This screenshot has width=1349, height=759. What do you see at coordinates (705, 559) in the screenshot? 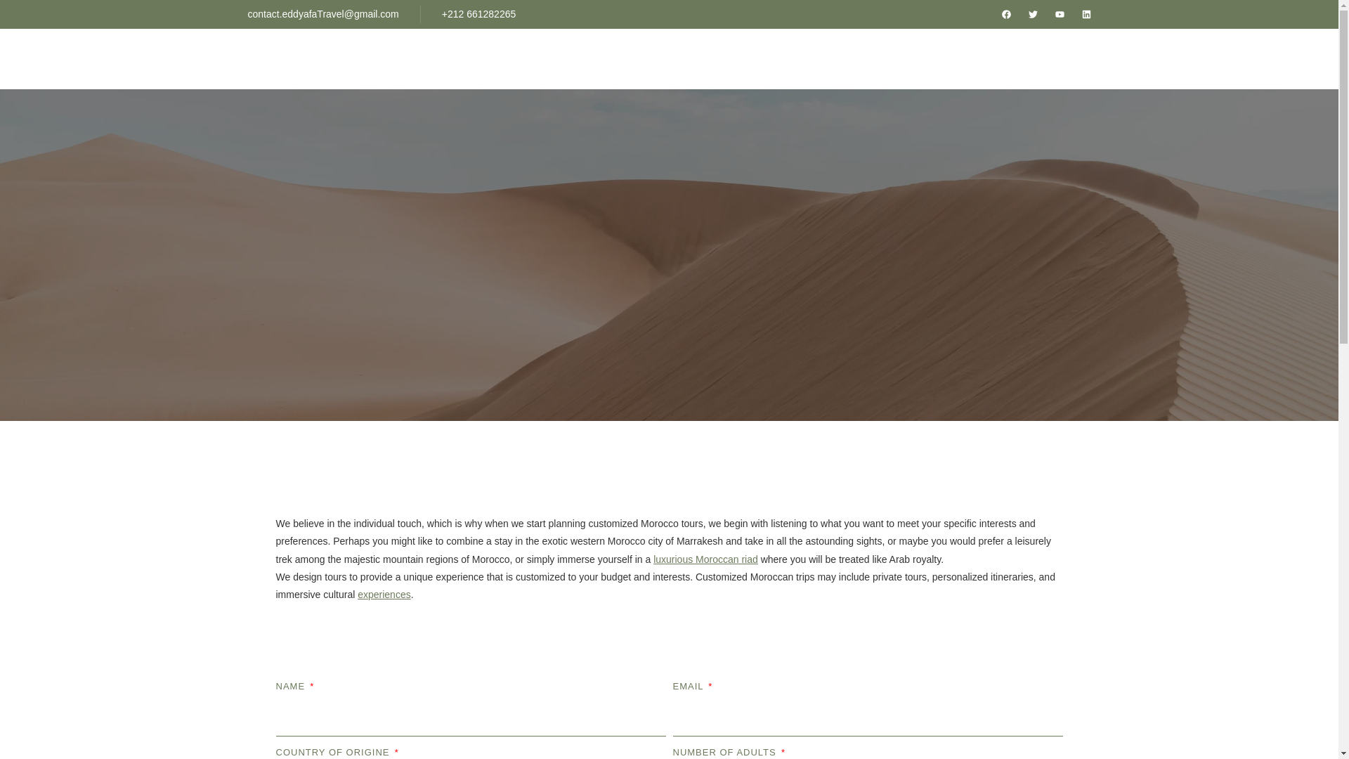
I see `luxurious Moroccan riad` at bounding box center [705, 559].